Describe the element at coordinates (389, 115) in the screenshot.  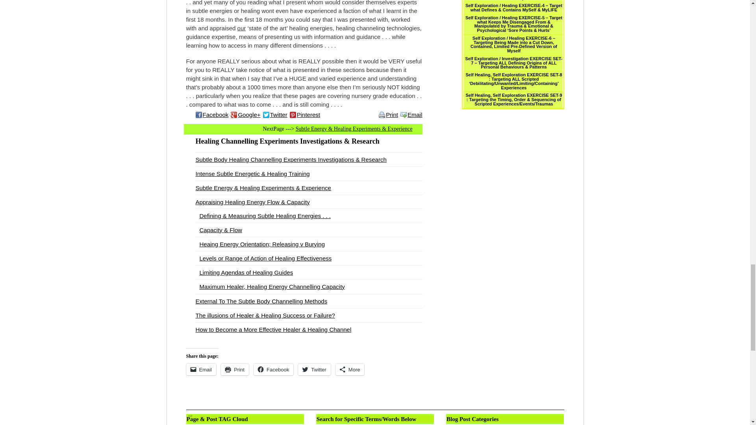
I see `Print` at that location.